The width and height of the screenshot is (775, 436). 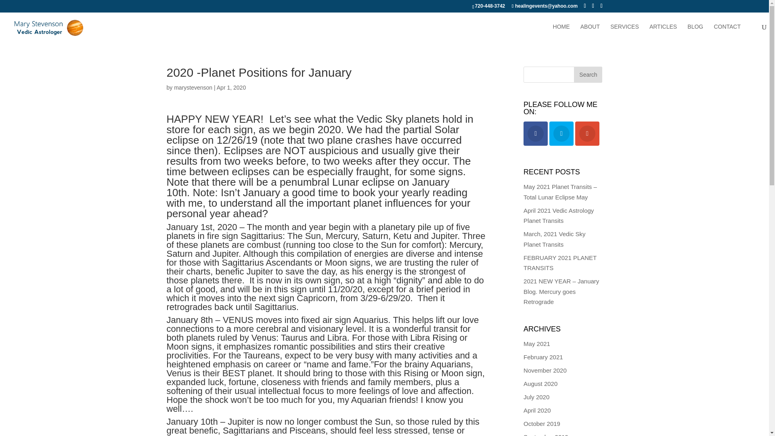 What do you see at coordinates (663, 32) in the screenshot?
I see `ARTICLES` at bounding box center [663, 32].